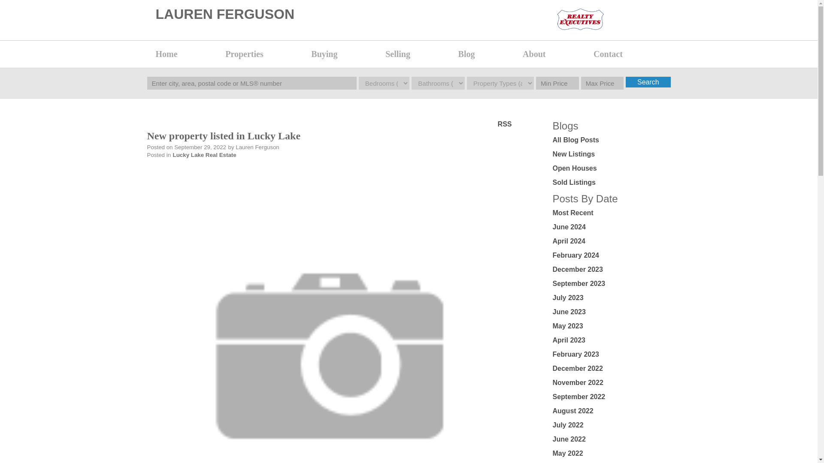 This screenshot has width=824, height=463. What do you see at coordinates (568, 298) in the screenshot?
I see `July 2023` at bounding box center [568, 298].